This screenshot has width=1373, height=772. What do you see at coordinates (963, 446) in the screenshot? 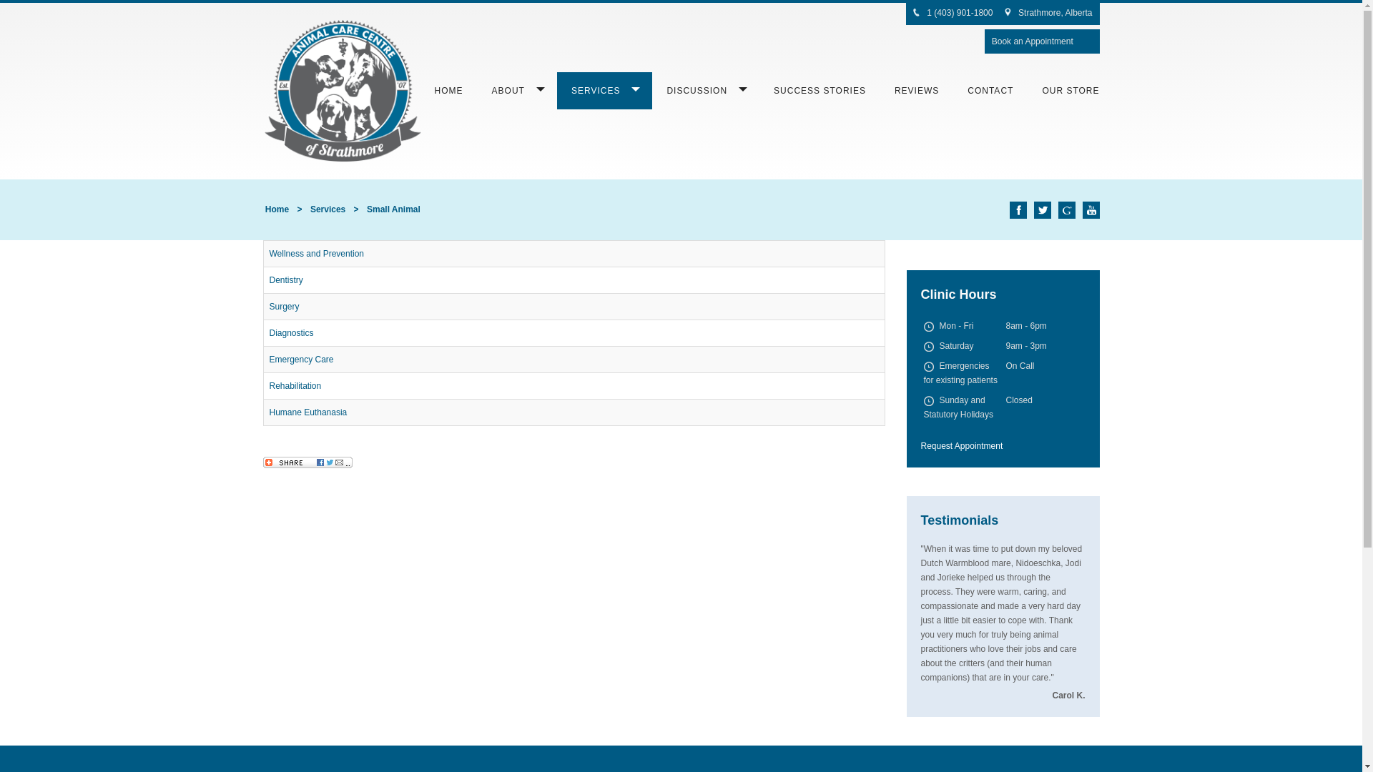
I see `Request Appointment` at bounding box center [963, 446].